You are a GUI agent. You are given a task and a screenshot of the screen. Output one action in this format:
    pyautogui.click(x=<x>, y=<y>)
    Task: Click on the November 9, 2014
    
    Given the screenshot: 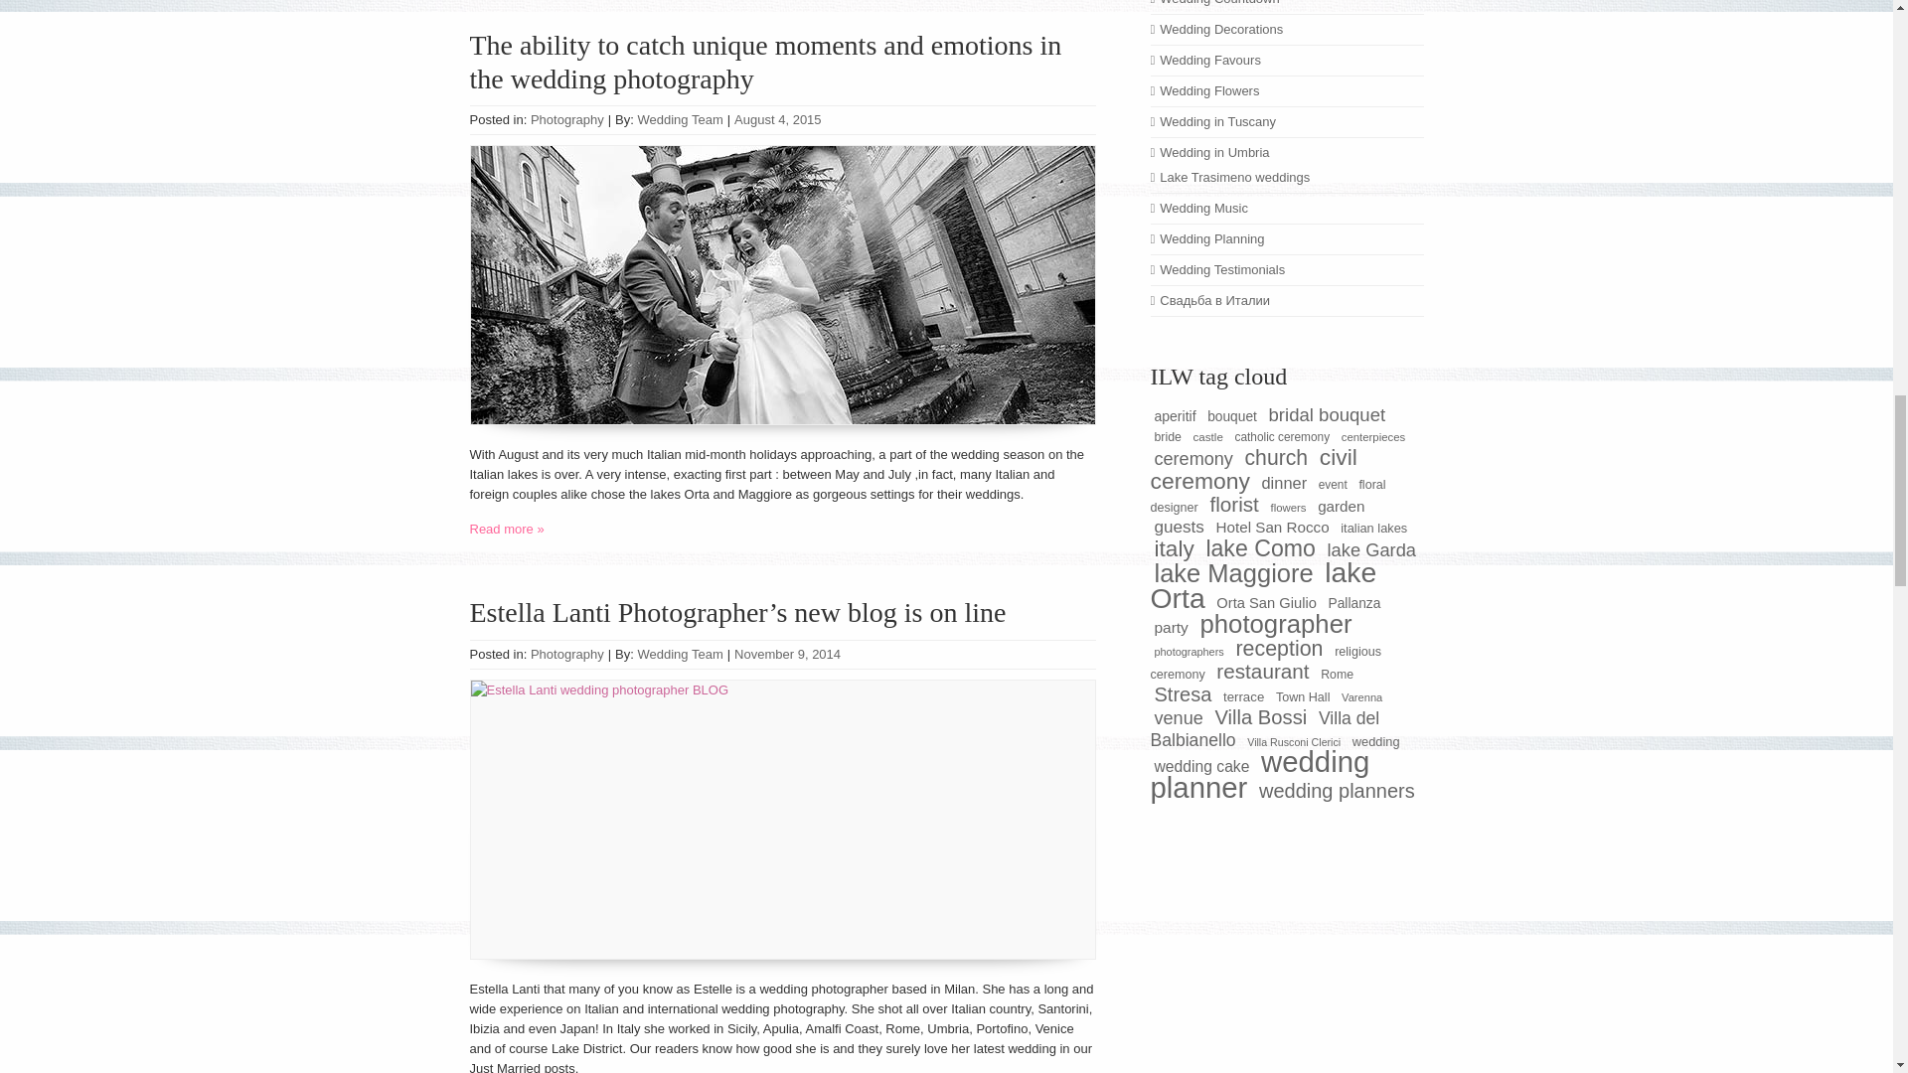 What is the action you would take?
    pyautogui.click(x=787, y=654)
    